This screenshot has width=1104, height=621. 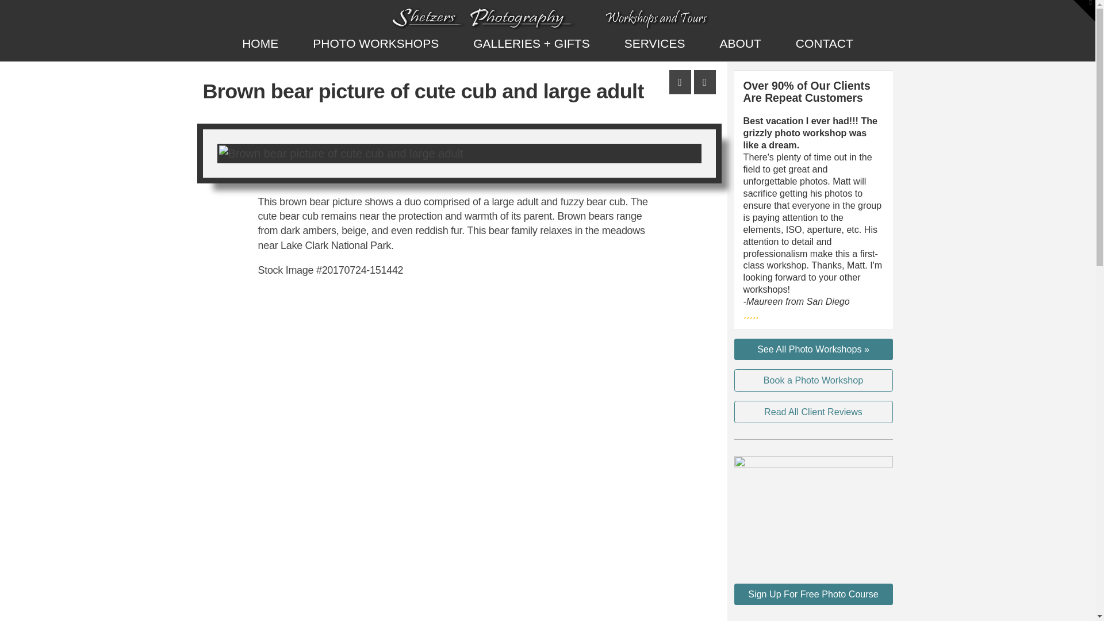 What do you see at coordinates (260, 44) in the screenshot?
I see `Home` at bounding box center [260, 44].